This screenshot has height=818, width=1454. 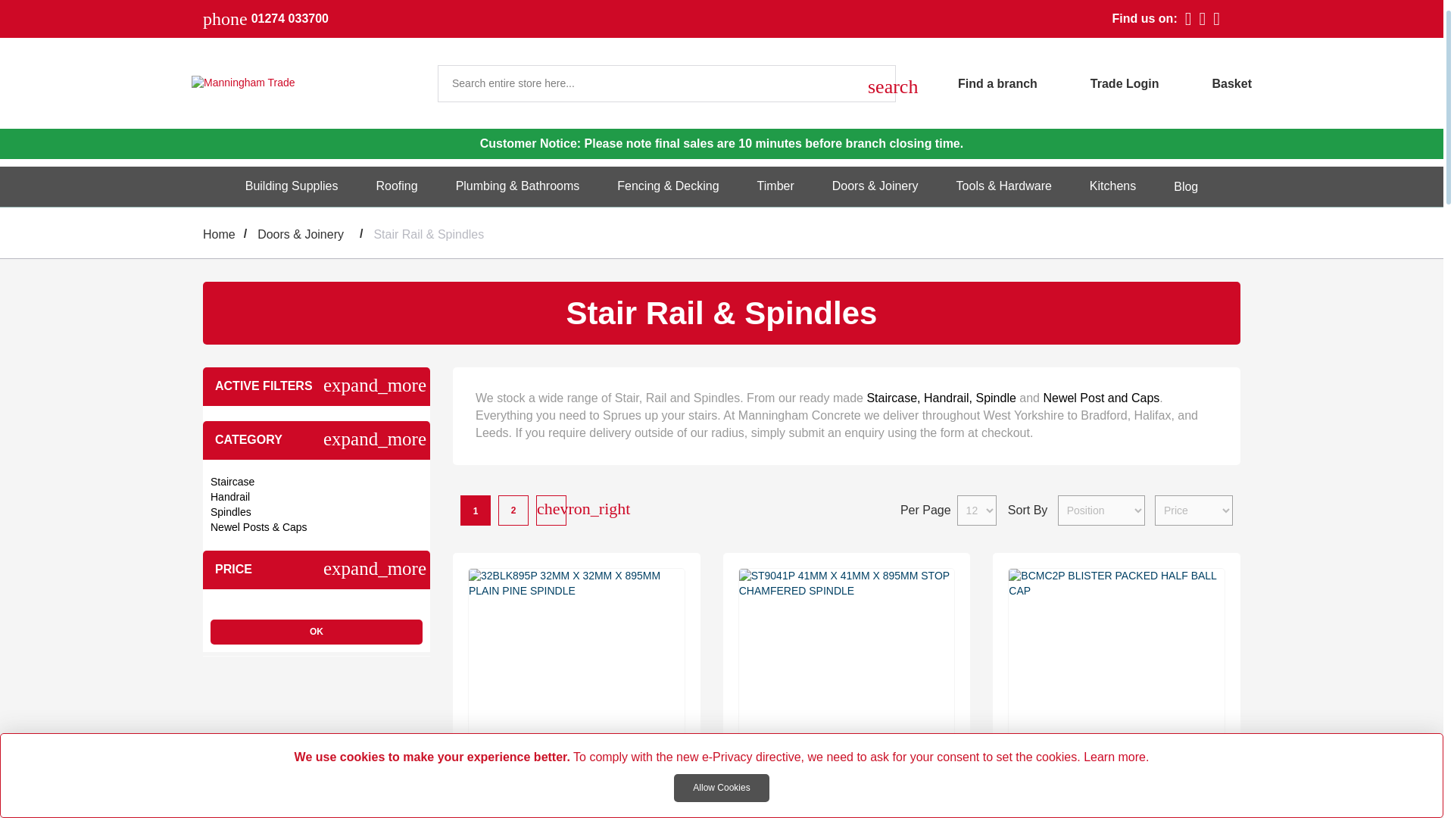 What do you see at coordinates (877, 83) in the screenshot?
I see `Search` at bounding box center [877, 83].